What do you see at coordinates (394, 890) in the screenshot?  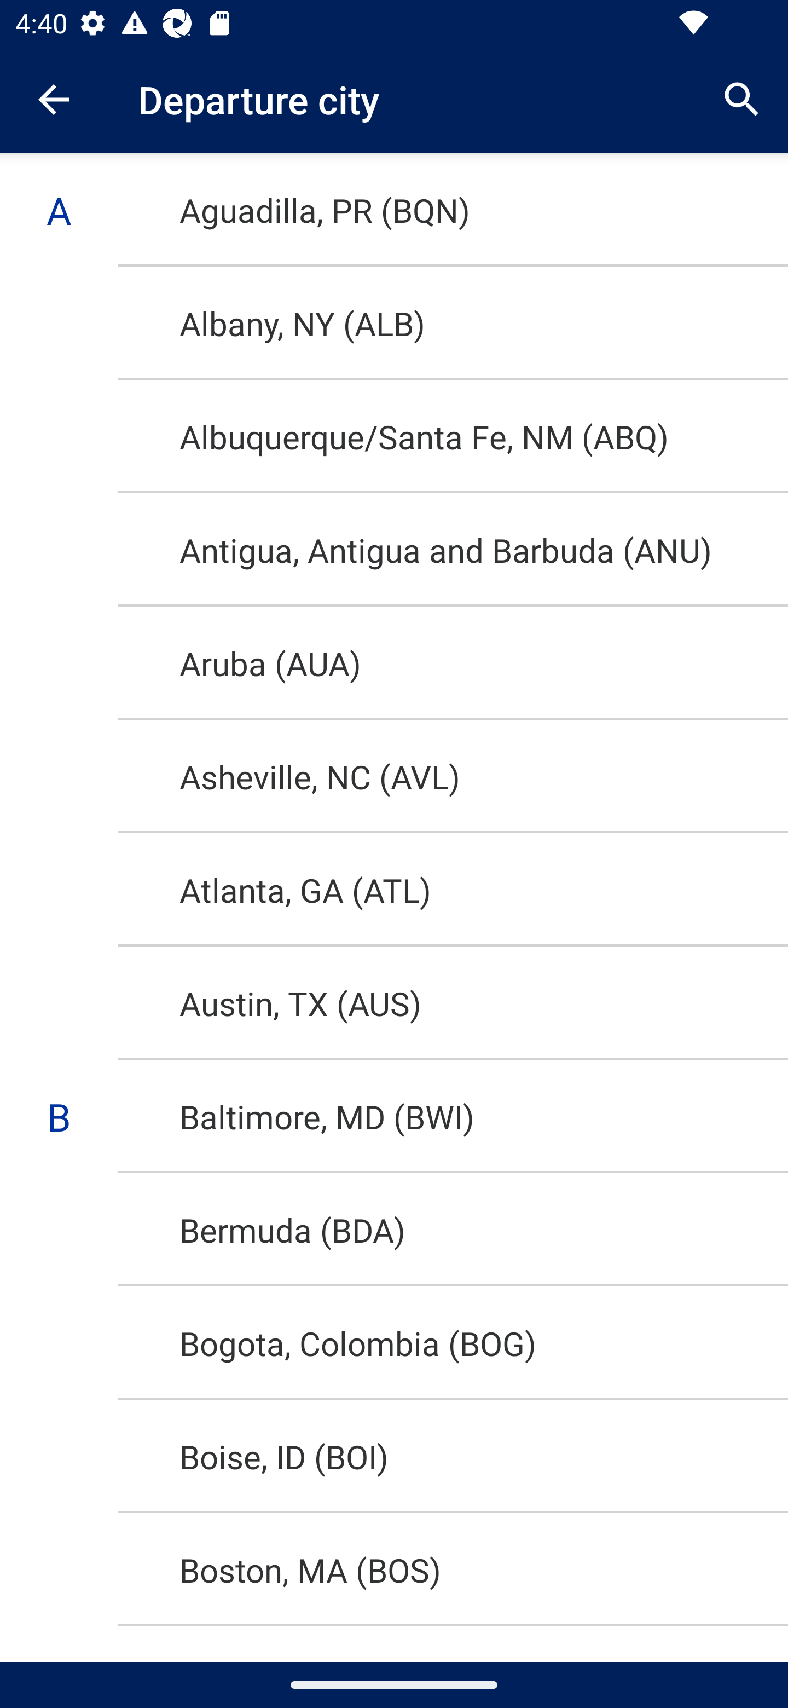 I see `Atlanta, GA (ATL)  Atlanta, GA (ATL) @{` at bounding box center [394, 890].